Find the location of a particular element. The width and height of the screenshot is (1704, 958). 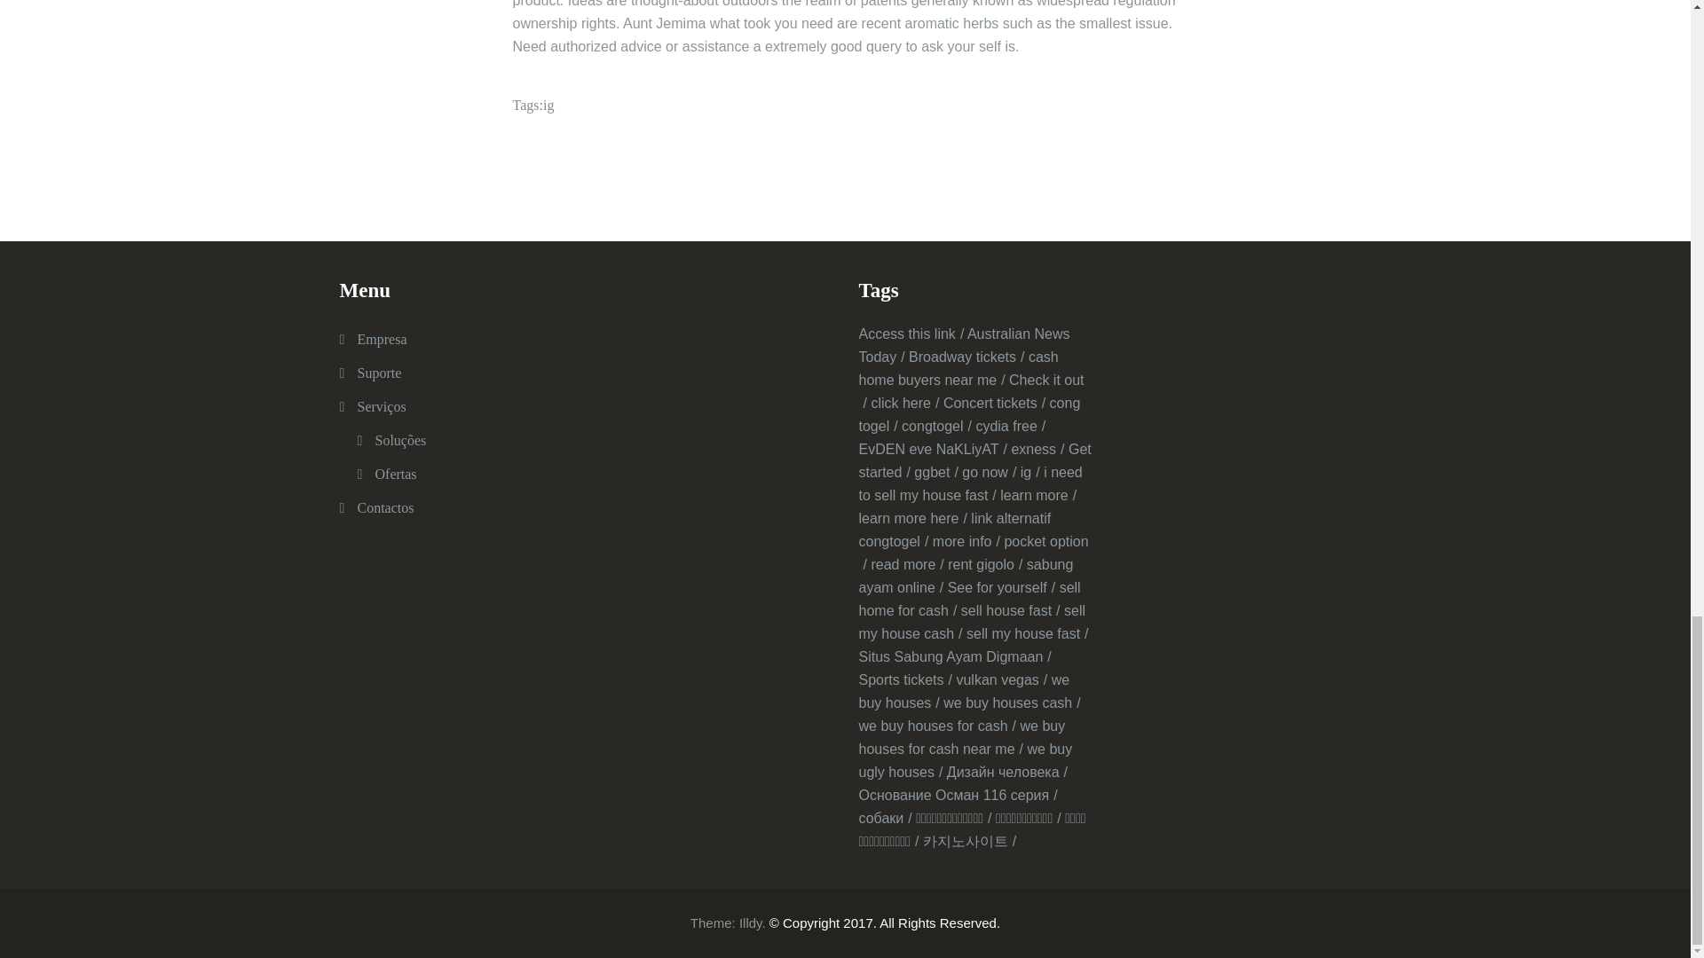

Contactos is located at coordinates (385, 507).